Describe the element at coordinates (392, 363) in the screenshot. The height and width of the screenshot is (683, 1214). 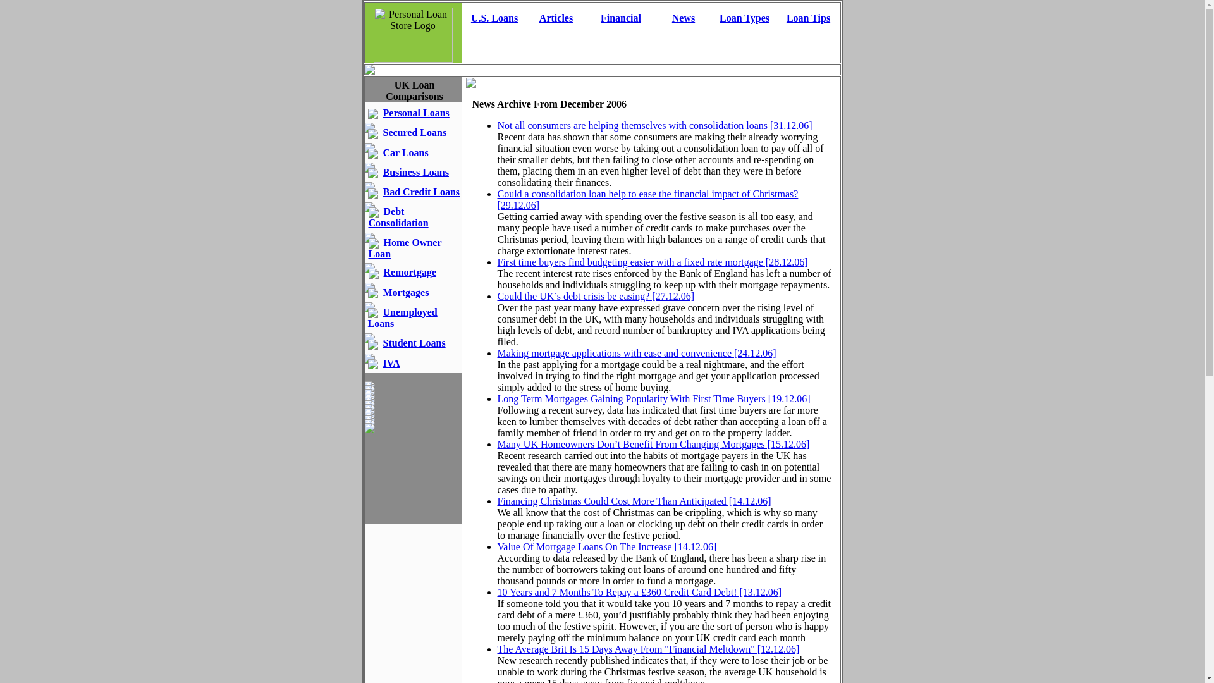
I see `IVA` at that location.